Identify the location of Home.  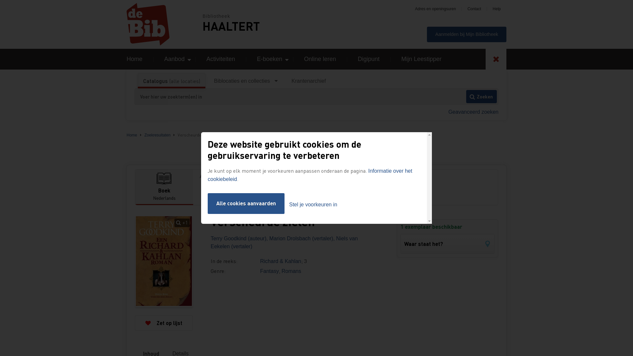
(135, 59).